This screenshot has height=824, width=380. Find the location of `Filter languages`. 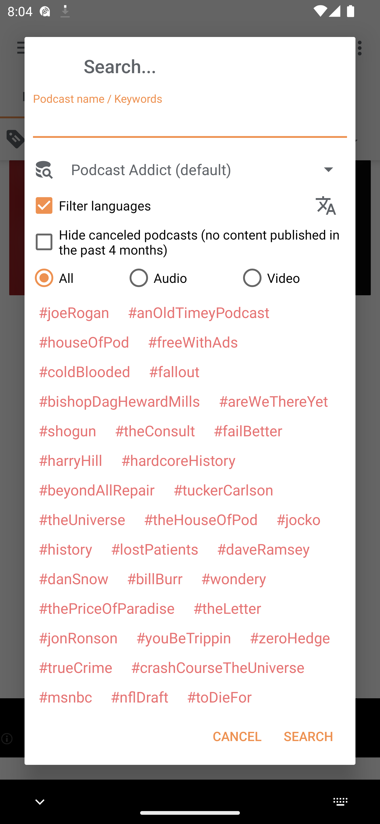

Filter languages is located at coordinates (169, 205).